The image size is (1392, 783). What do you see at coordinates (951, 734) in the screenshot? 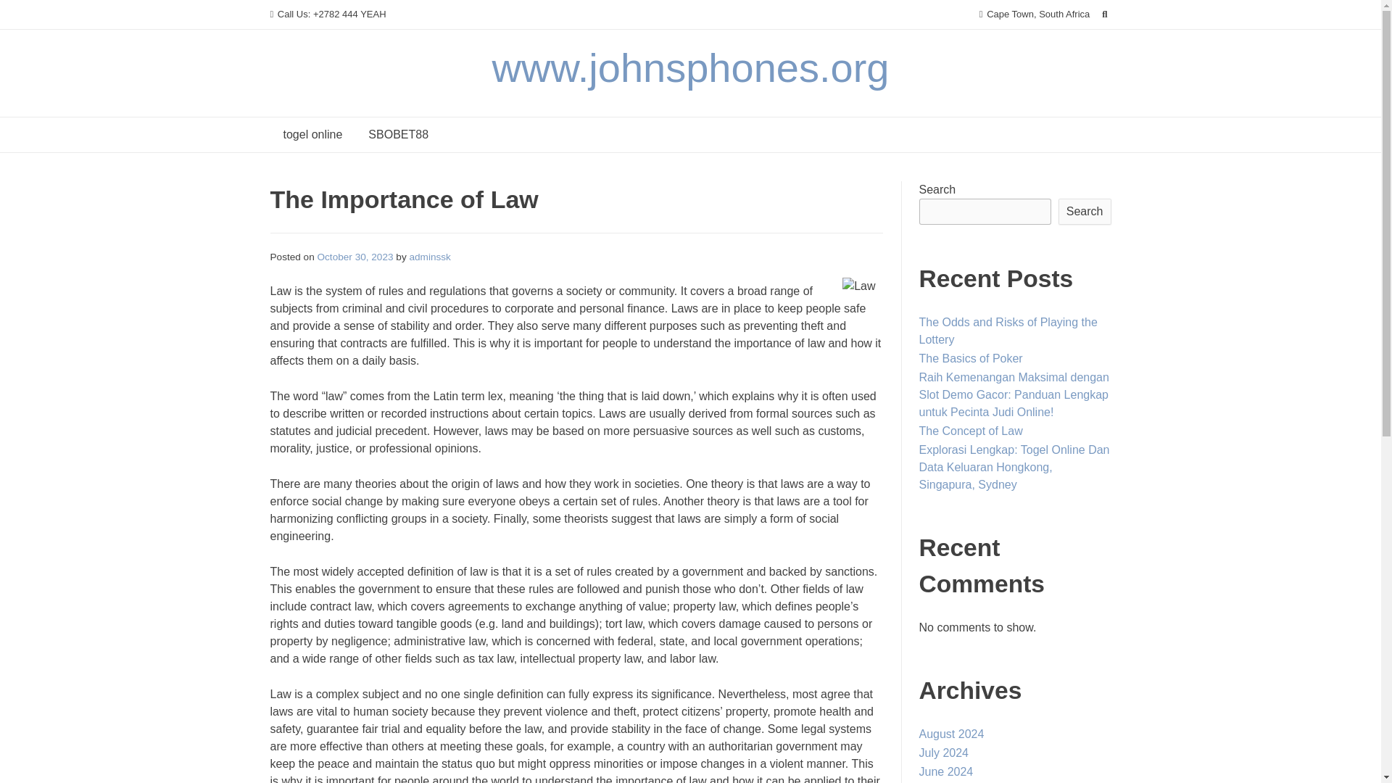
I see `August 2024` at bounding box center [951, 734].